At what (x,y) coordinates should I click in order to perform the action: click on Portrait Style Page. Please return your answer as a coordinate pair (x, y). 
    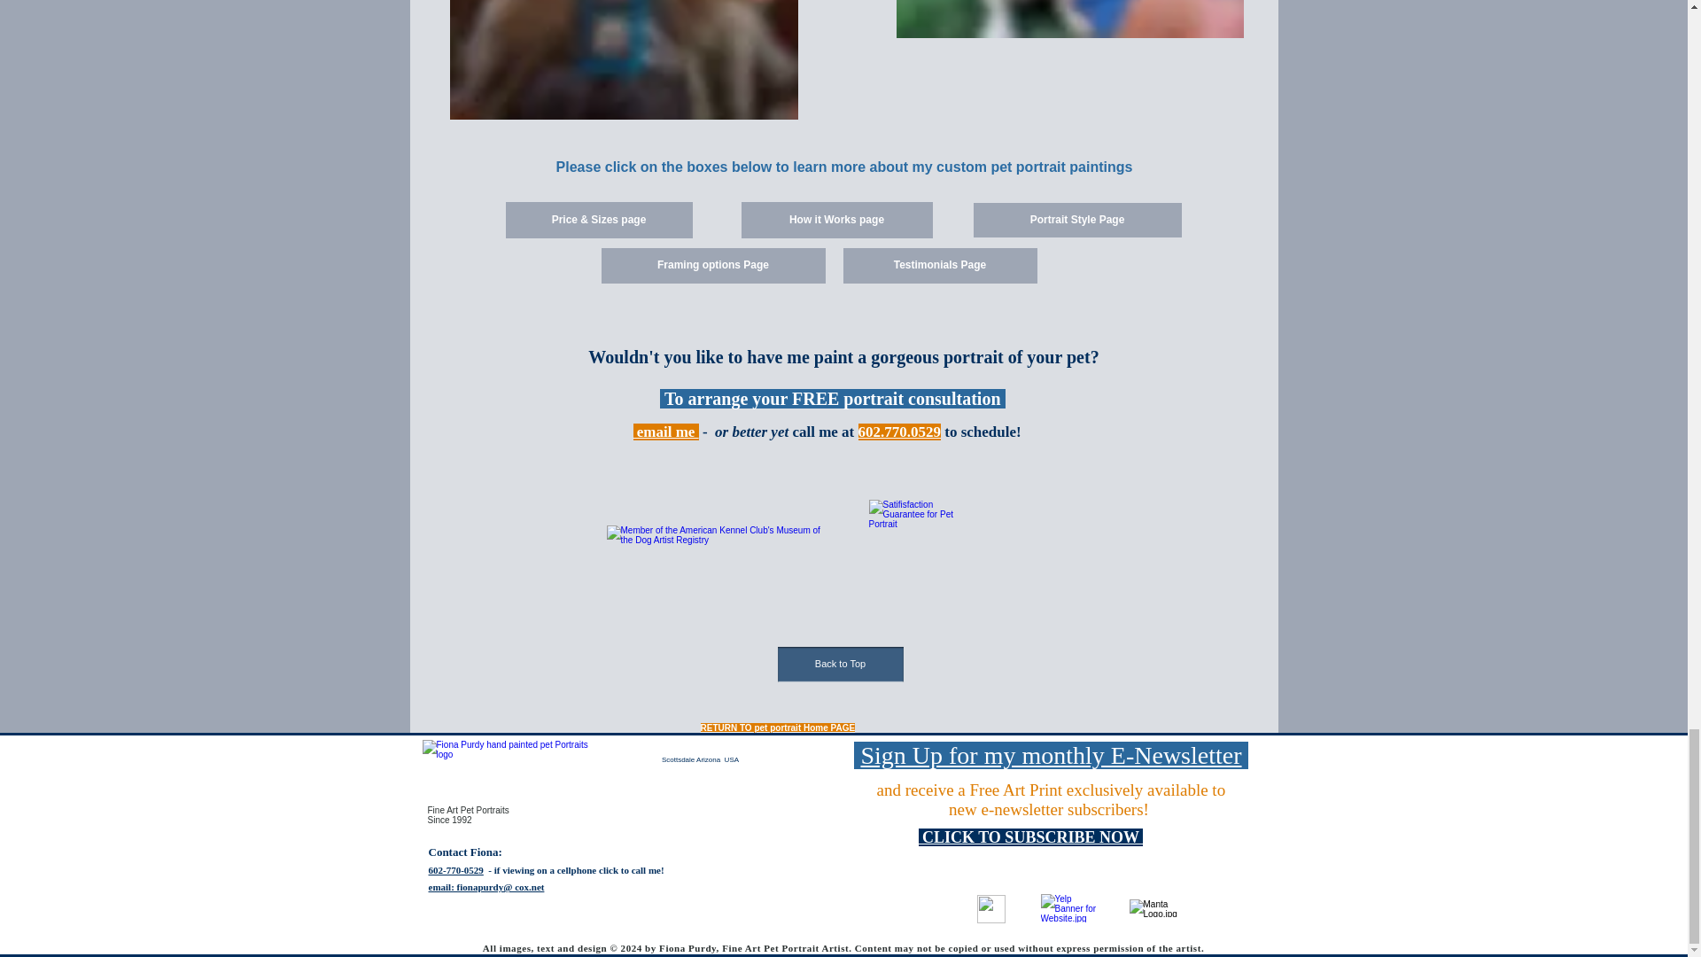
    Looking at the image, I should click on (1076, 220).